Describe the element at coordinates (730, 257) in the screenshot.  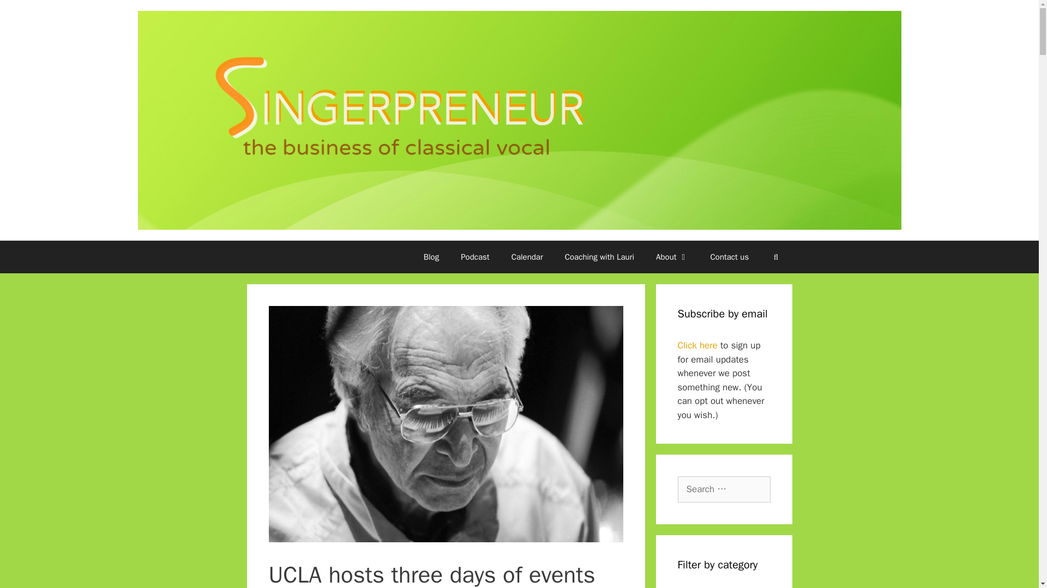
I see `Contact us` at that location.